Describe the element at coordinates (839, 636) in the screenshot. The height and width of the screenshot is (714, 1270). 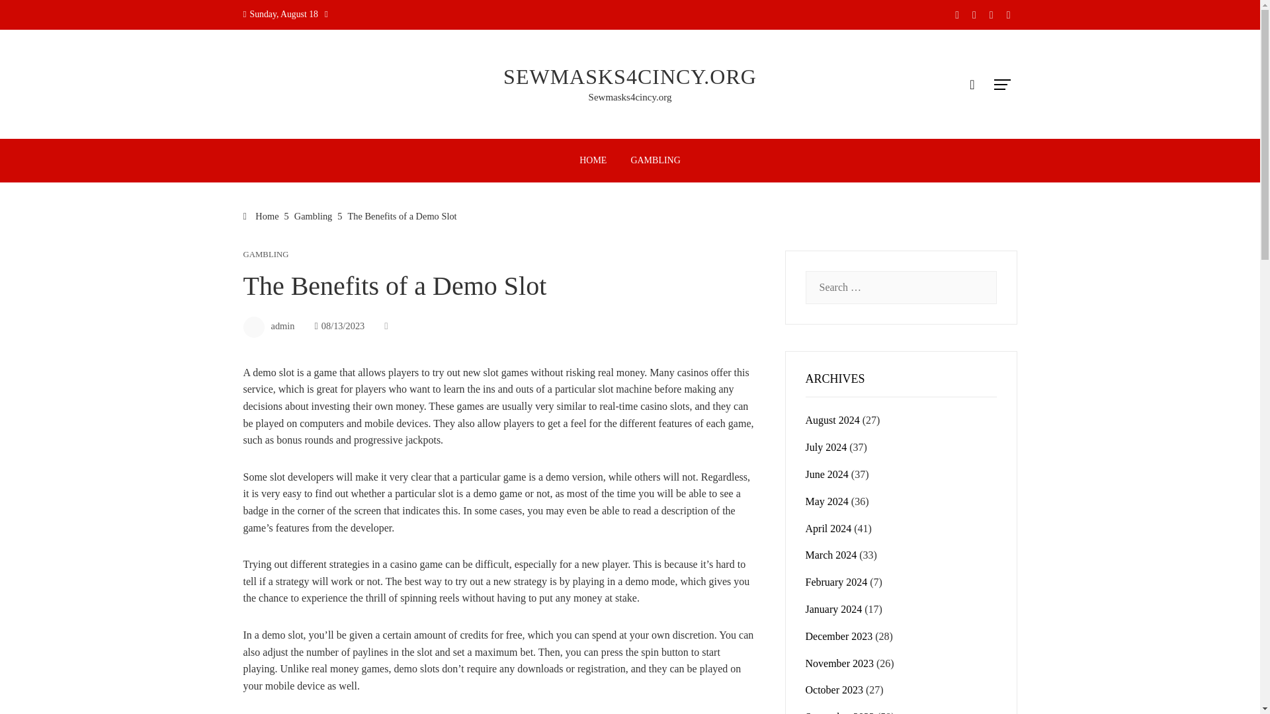
I see `December 2023` at that location.